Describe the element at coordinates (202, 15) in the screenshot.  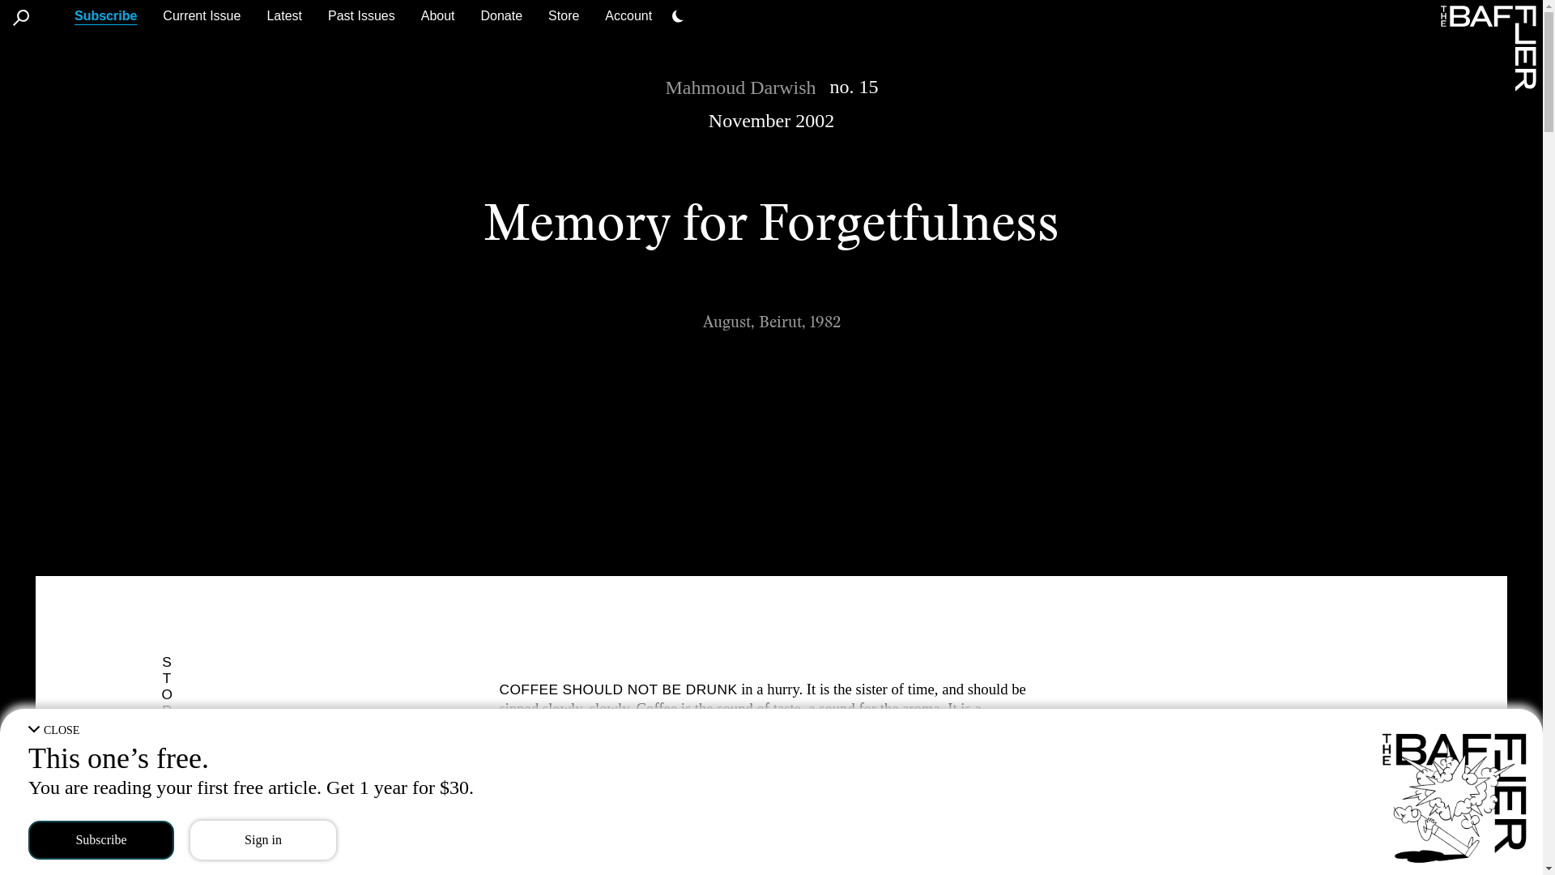
I see `Current Issue` at that location.